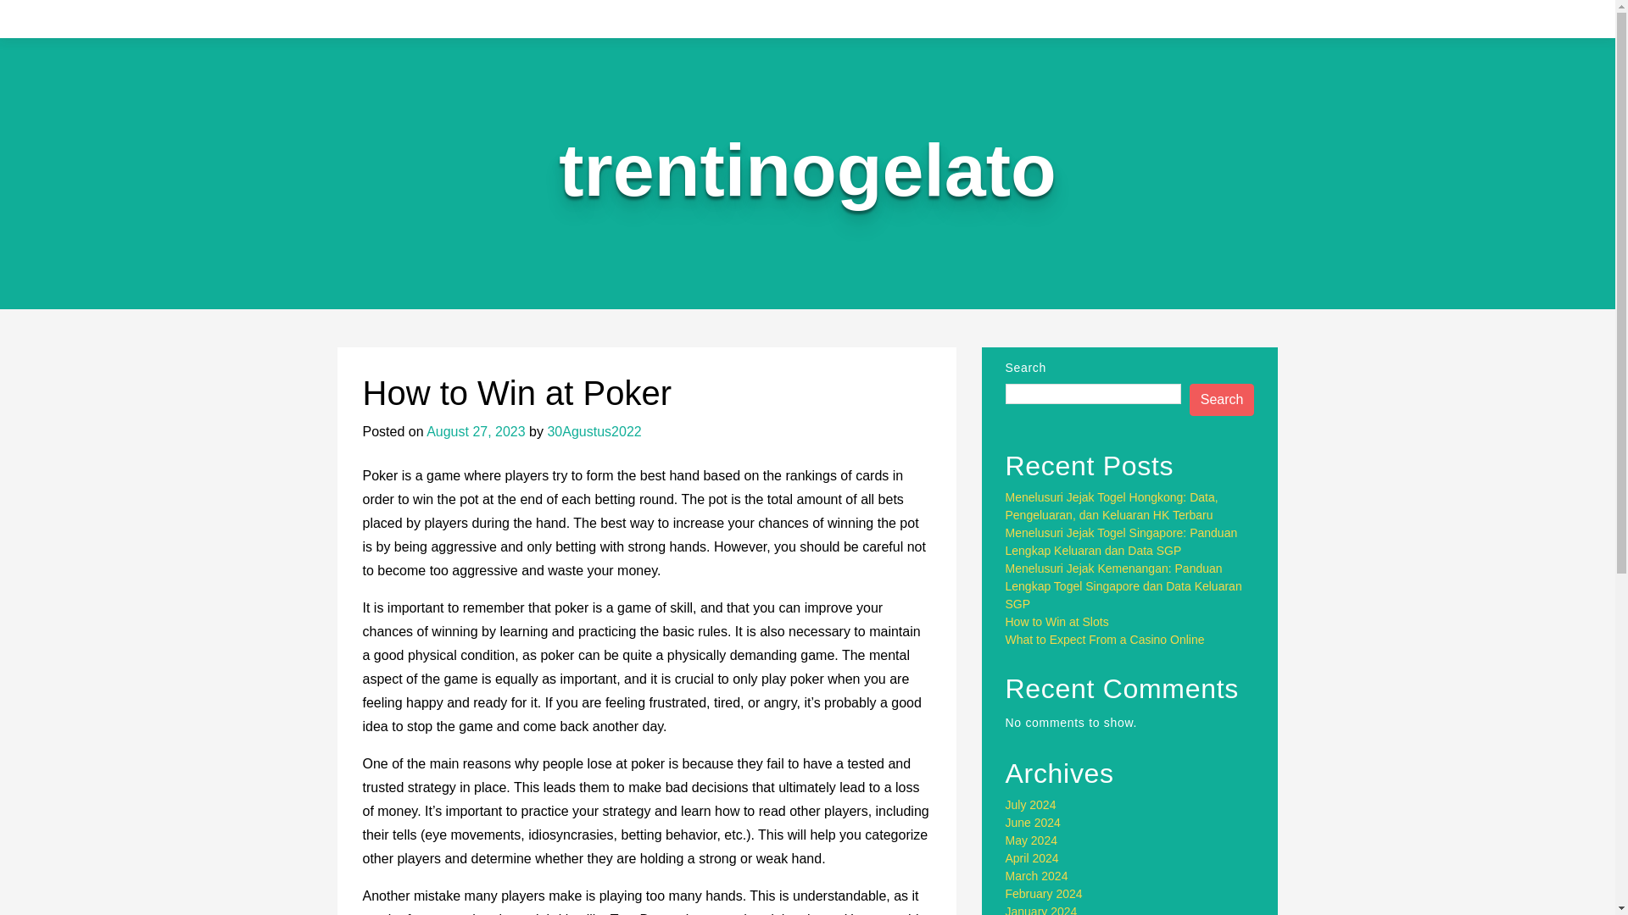 This screenshot has width=1628, height=915. Describe the element at coordinates (477, 432) in the screenshot. I see `August 27, 2023` at that location.